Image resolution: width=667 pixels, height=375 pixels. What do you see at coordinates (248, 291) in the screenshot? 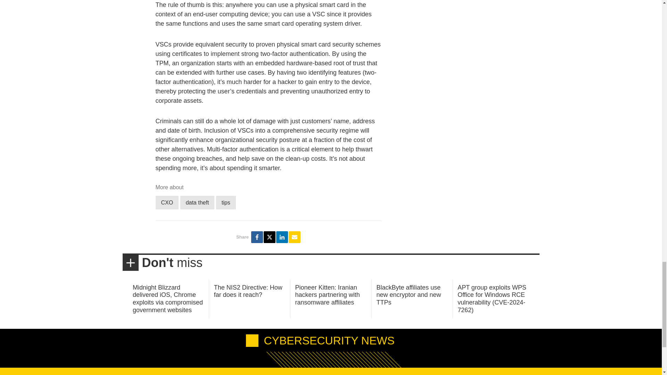
I see `The NIS2 Directive: How far does it reach?` at bounding box center [248, 291].